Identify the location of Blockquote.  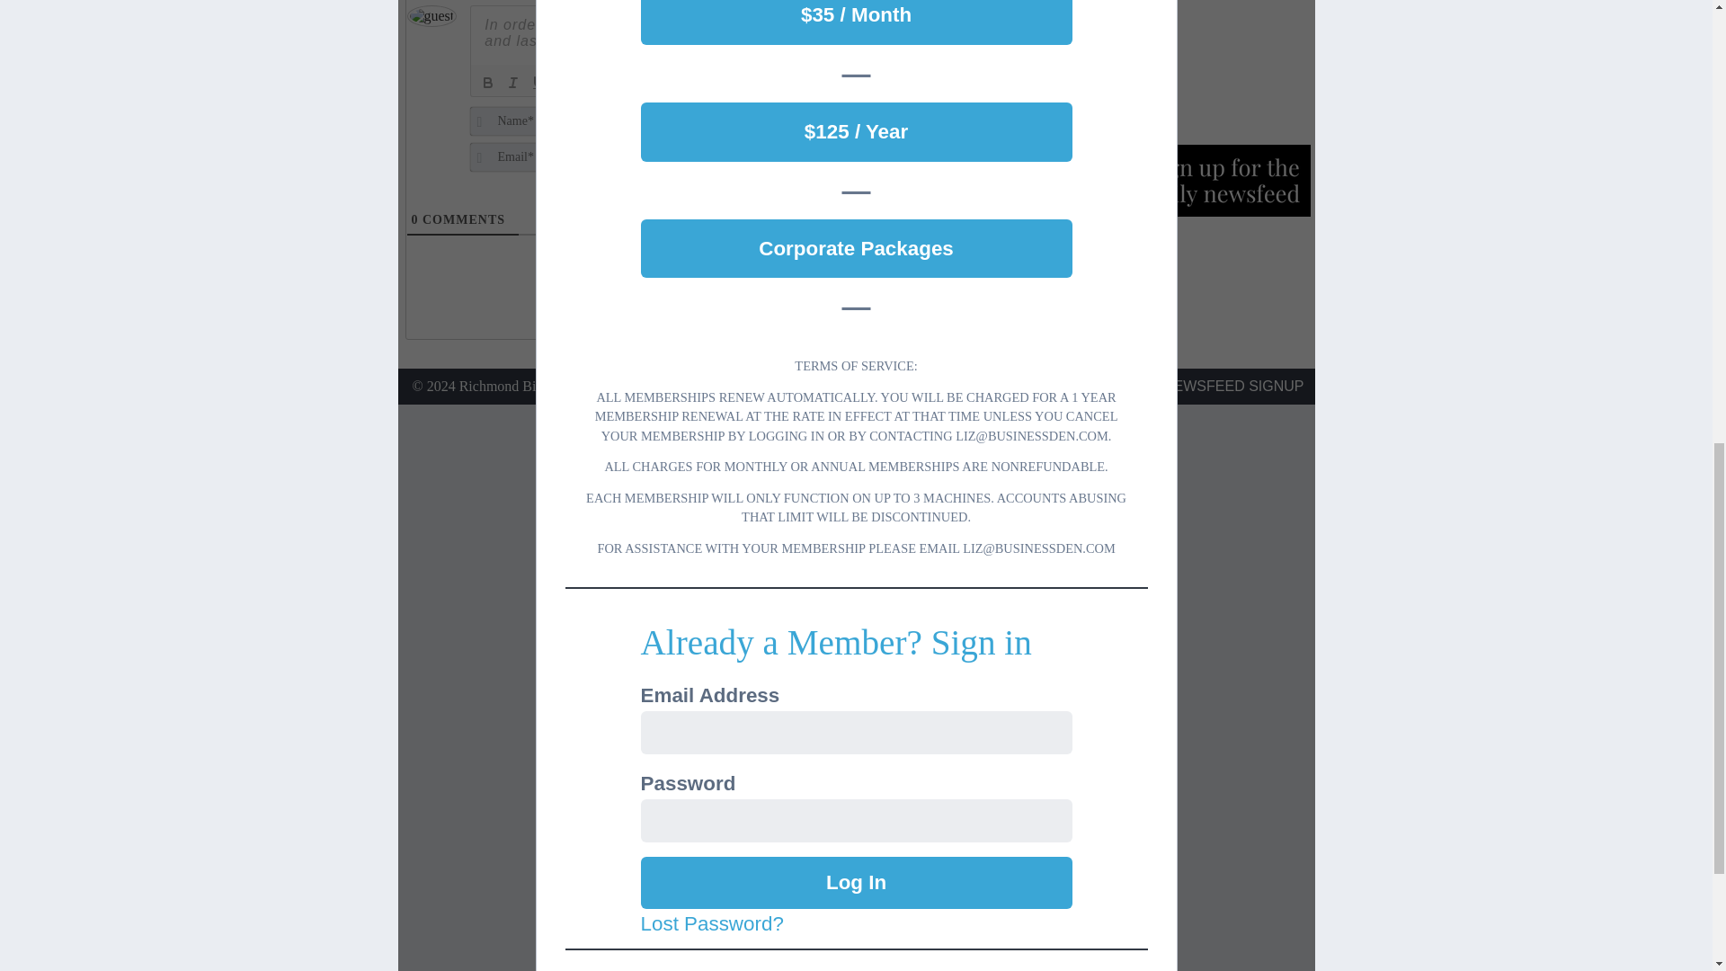
(638, 82).